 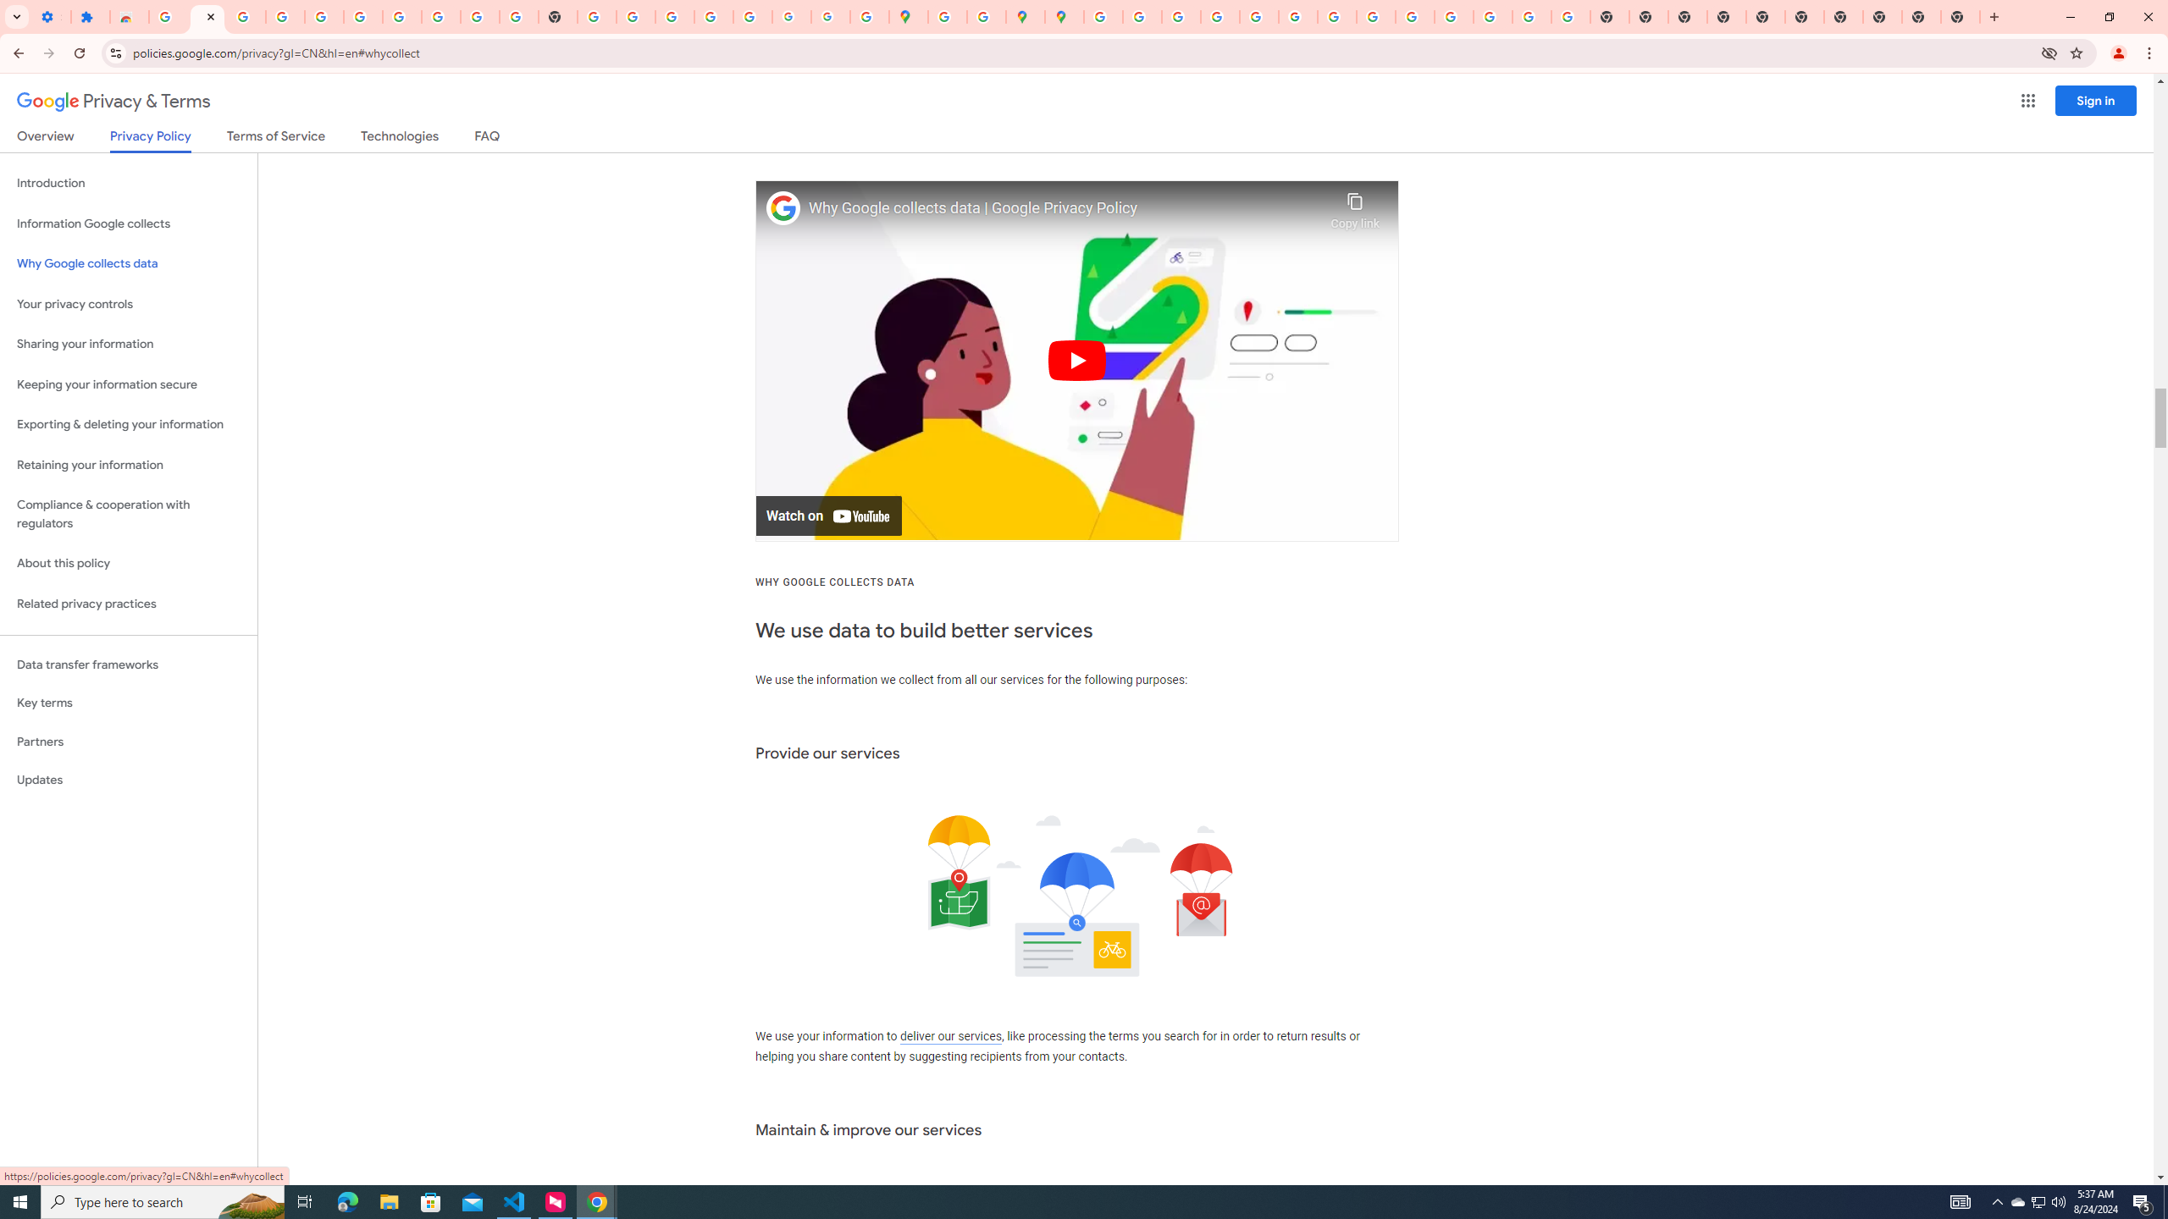 I want to click on Keeping your information secure, so click(x=129, y=384).